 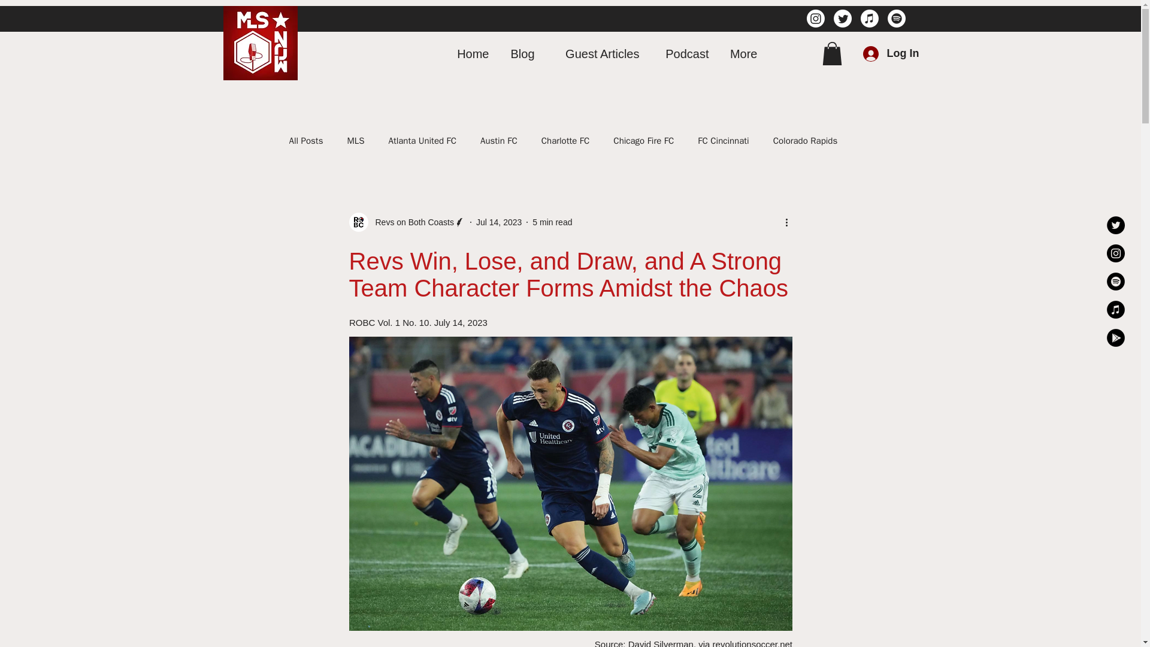 I want to click on Home, so click(x=470, y=53).